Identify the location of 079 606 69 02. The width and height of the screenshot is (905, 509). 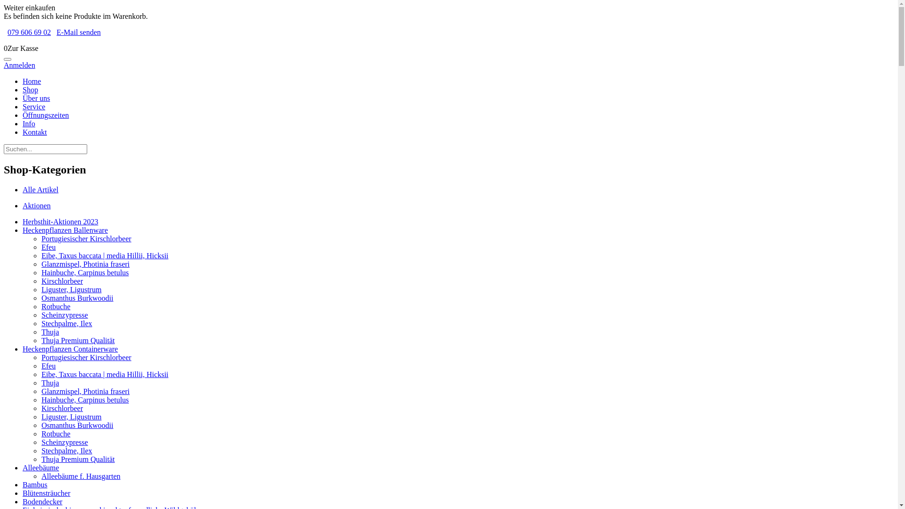
(29, 32).